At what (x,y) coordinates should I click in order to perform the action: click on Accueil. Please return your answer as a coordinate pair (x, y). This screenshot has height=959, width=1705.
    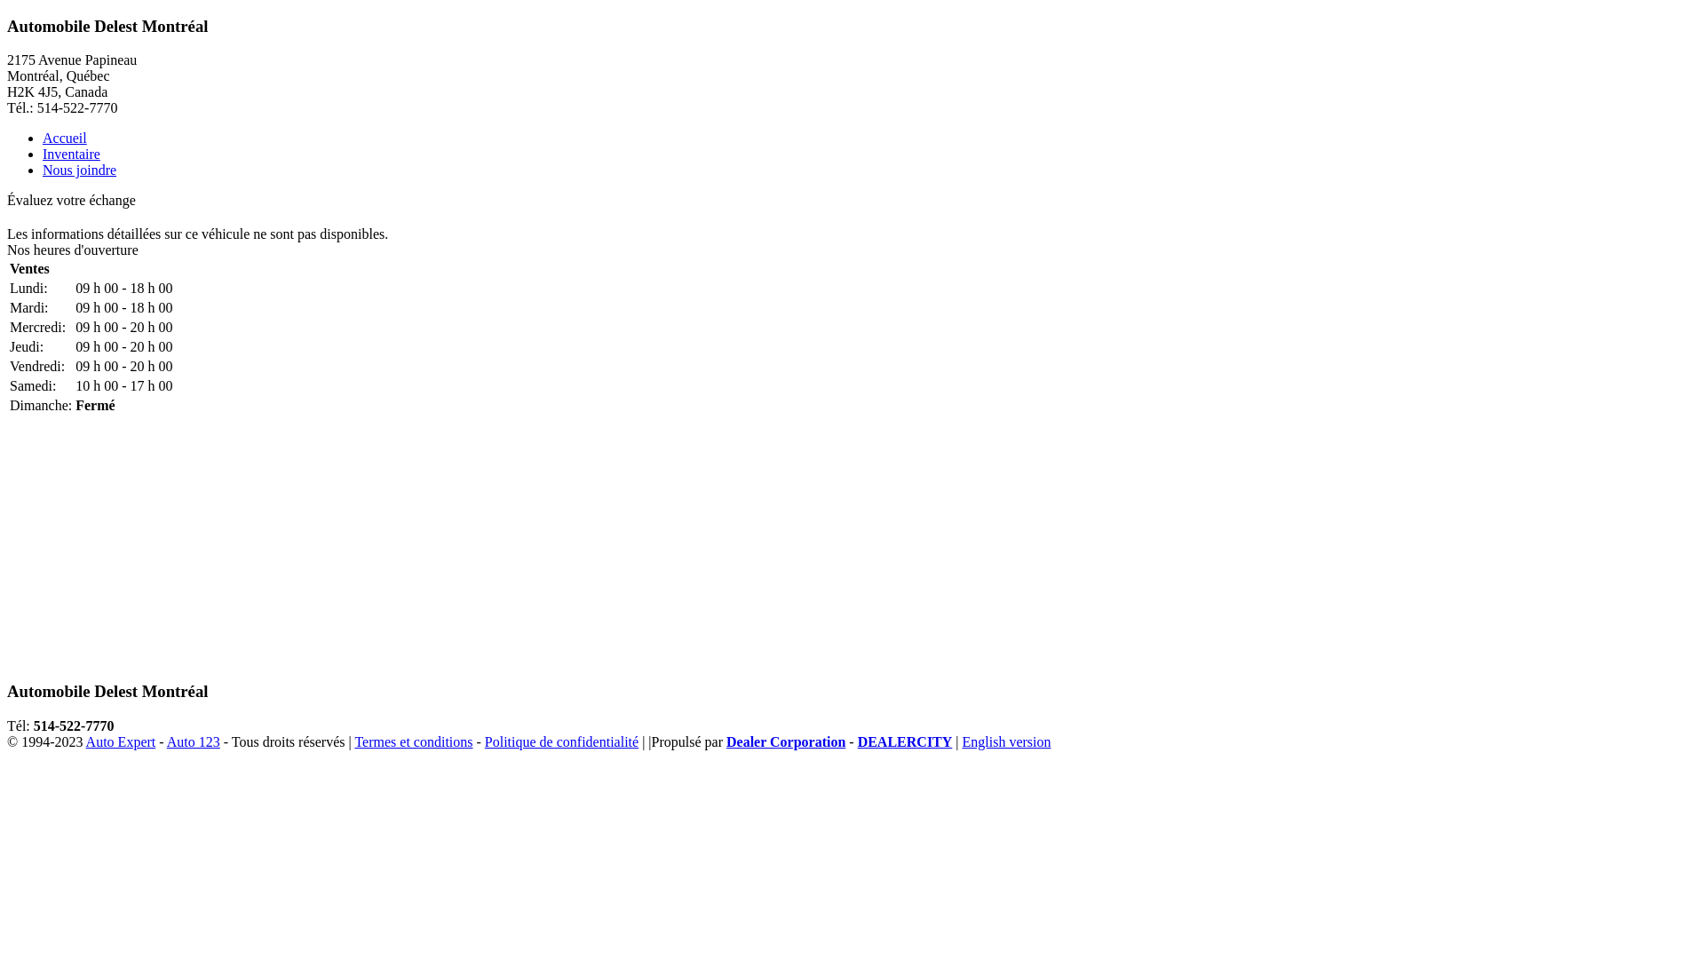
    Looking at the image, I should click on (65, 139).